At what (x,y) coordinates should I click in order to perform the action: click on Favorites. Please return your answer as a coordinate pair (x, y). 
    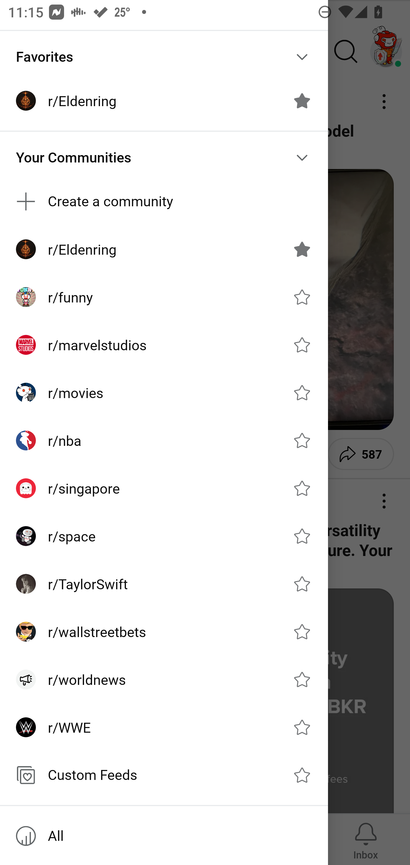
    Looking at the image, I should click on (164, 57).